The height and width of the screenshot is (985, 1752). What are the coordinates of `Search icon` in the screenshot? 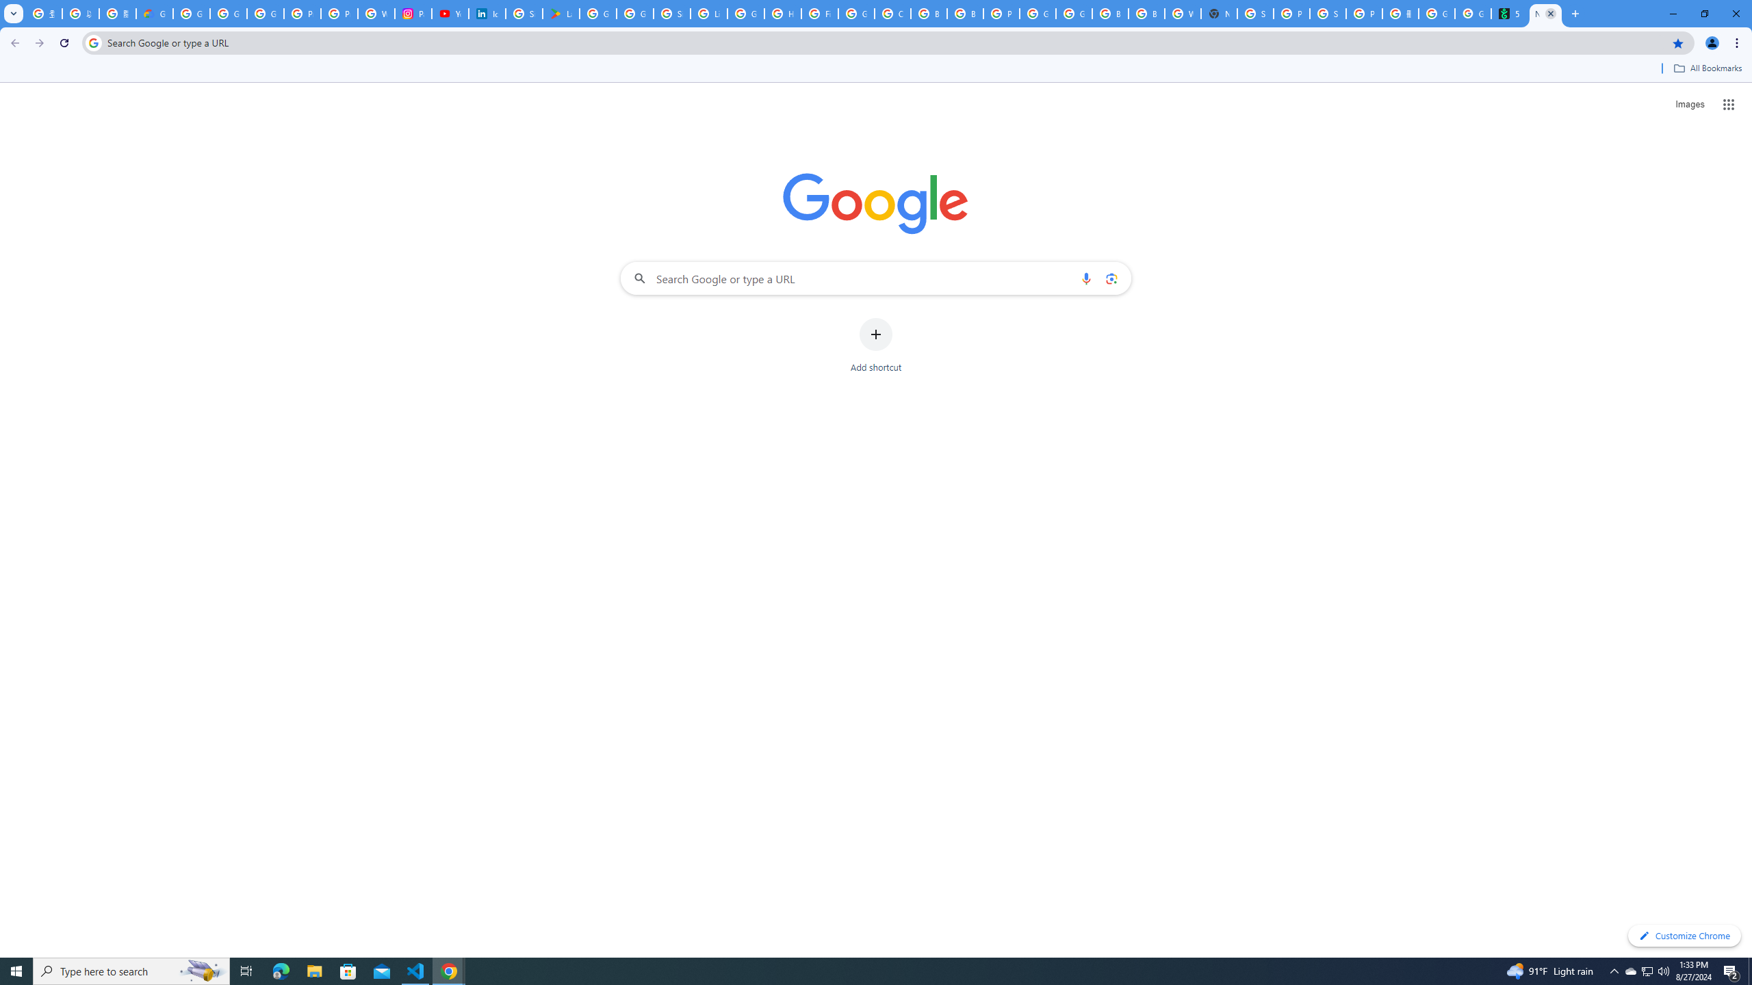 It's located at (93, 42).